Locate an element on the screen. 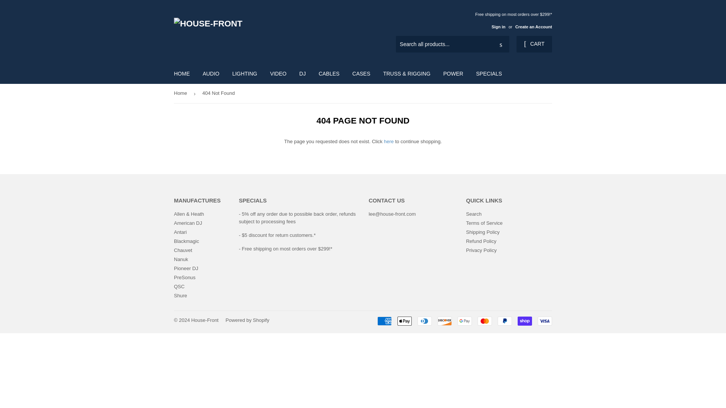 The width and height of the screenshot is (726, 408). LIGHTING is located at coordinates (245, 73).